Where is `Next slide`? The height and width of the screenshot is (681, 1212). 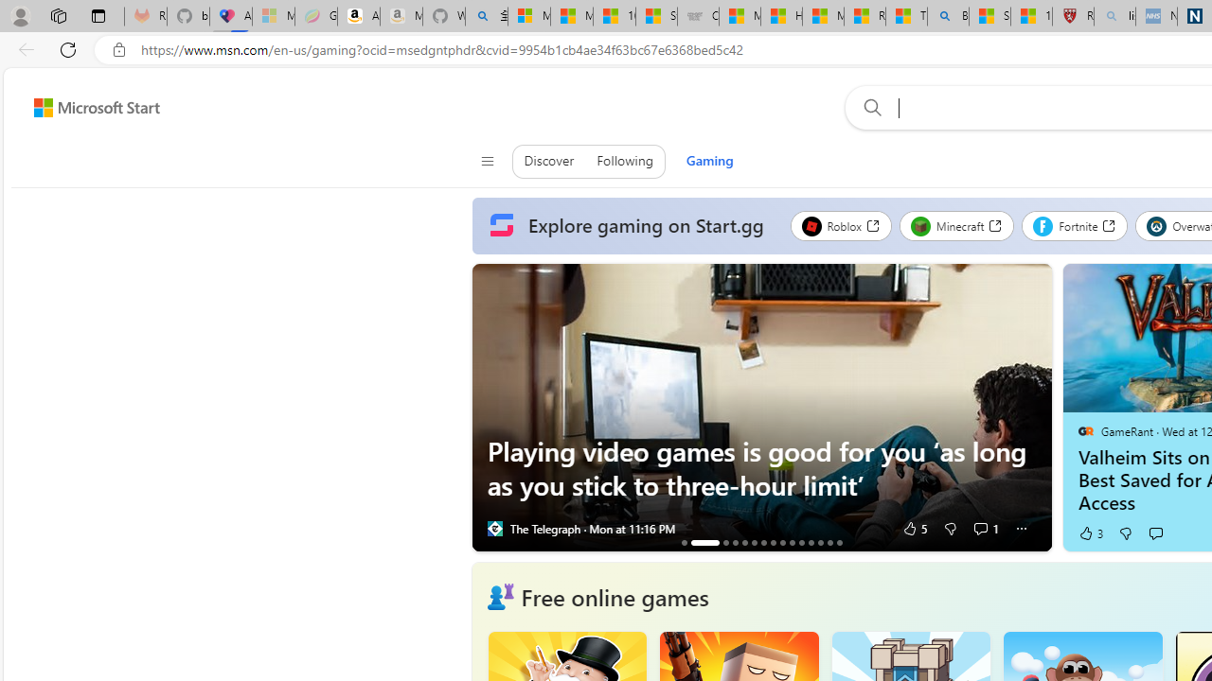
Next slide is located at coordinates (1038, 408).